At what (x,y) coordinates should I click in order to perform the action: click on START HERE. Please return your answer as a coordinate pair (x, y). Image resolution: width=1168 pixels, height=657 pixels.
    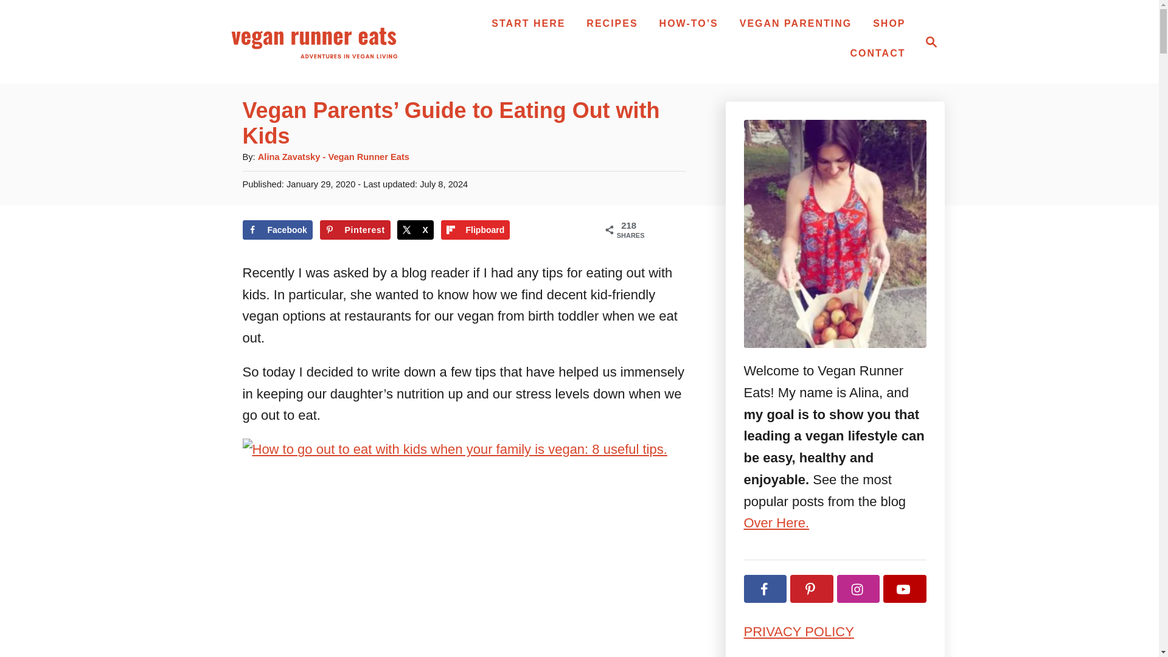
    Looking at the image, I should click on (931, 41).